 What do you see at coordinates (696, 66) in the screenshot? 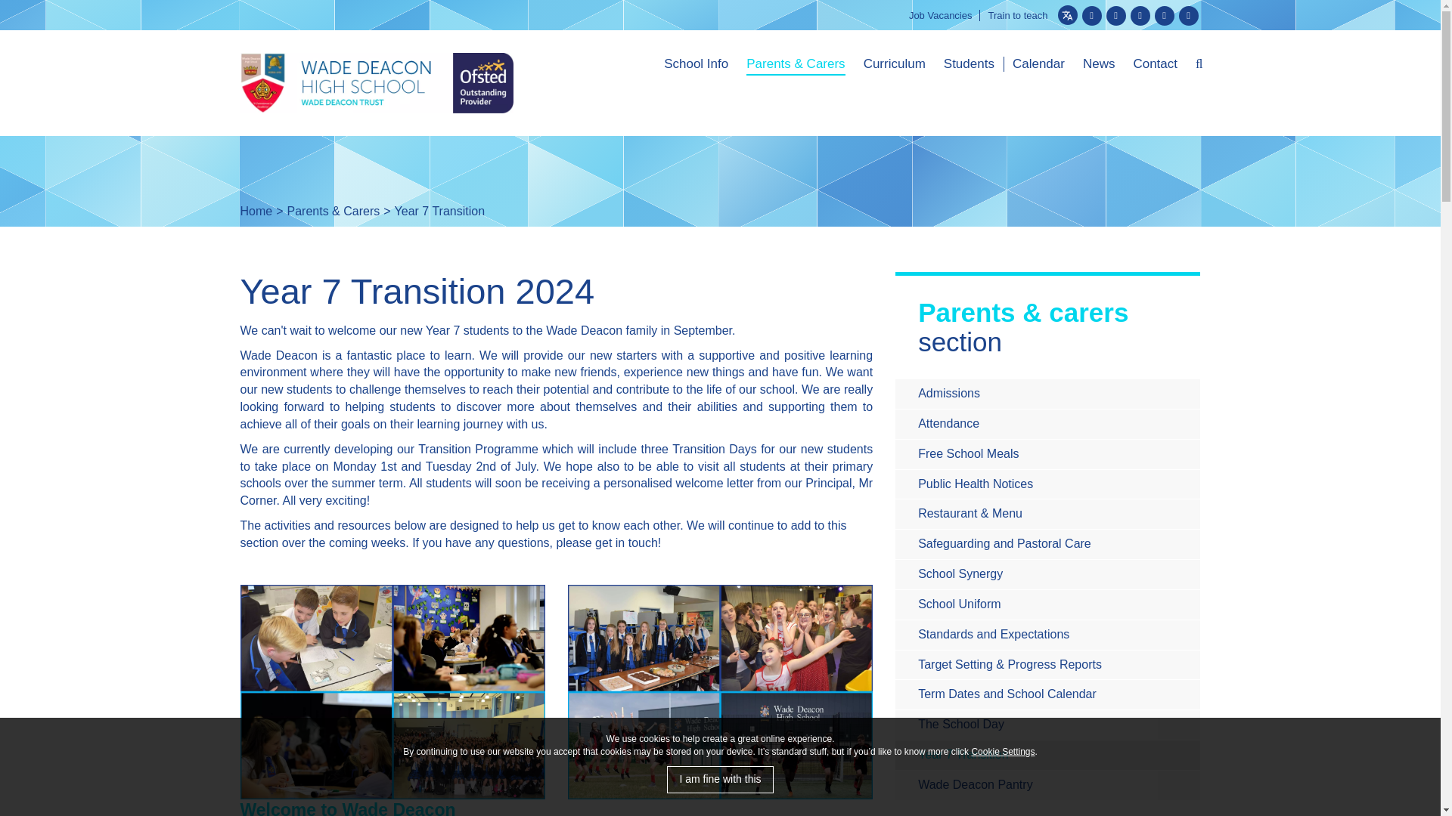
I see `School Info` at bounding box center [696, 66].